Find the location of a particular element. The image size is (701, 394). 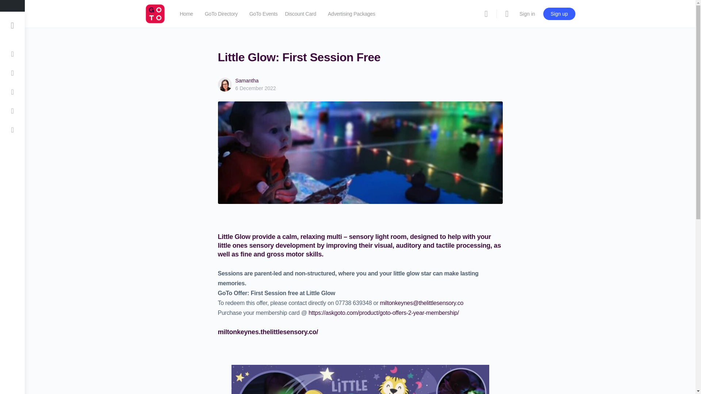

GoTo Events is located at coordinates (264, 14).